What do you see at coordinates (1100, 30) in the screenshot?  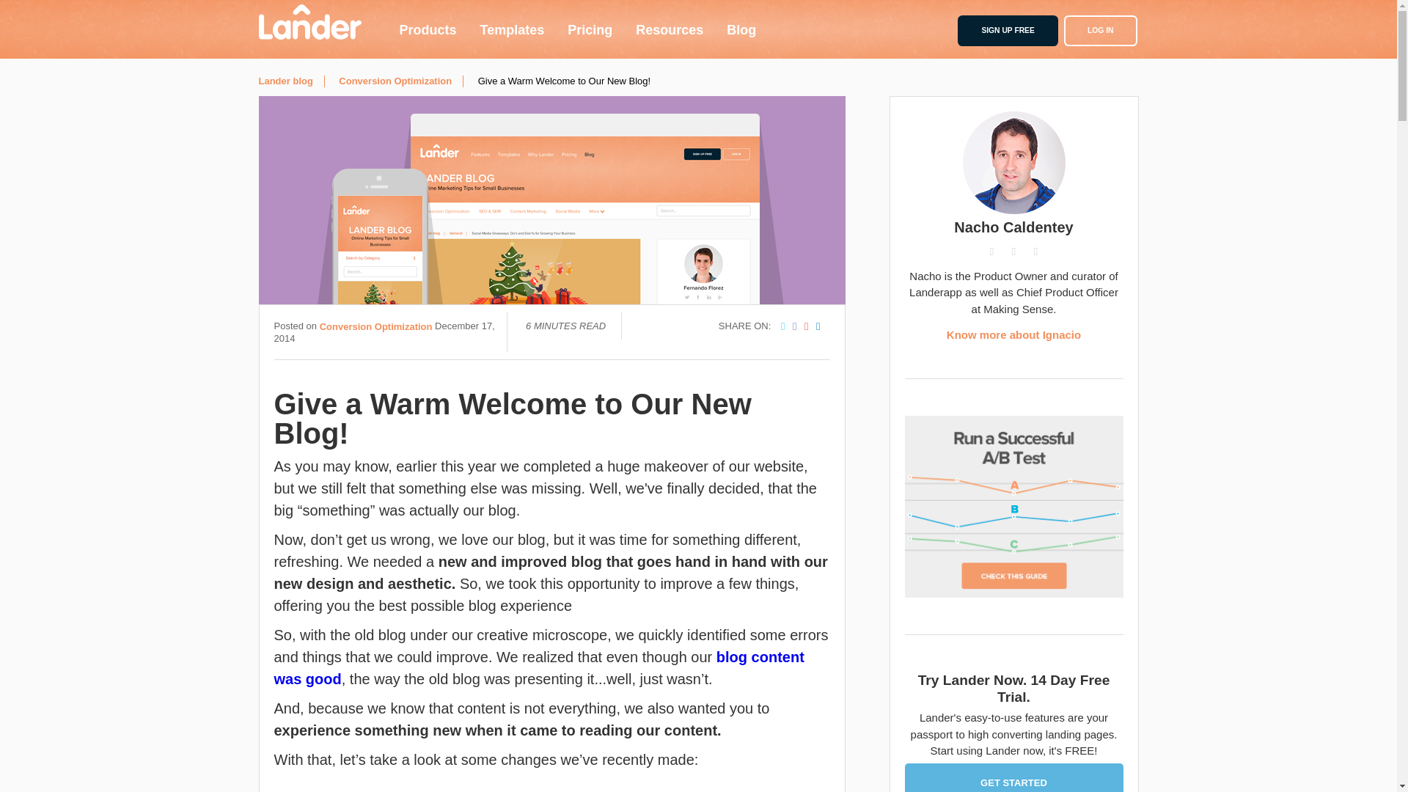 I see `LOG IN` at bounding box center [1100, 30].